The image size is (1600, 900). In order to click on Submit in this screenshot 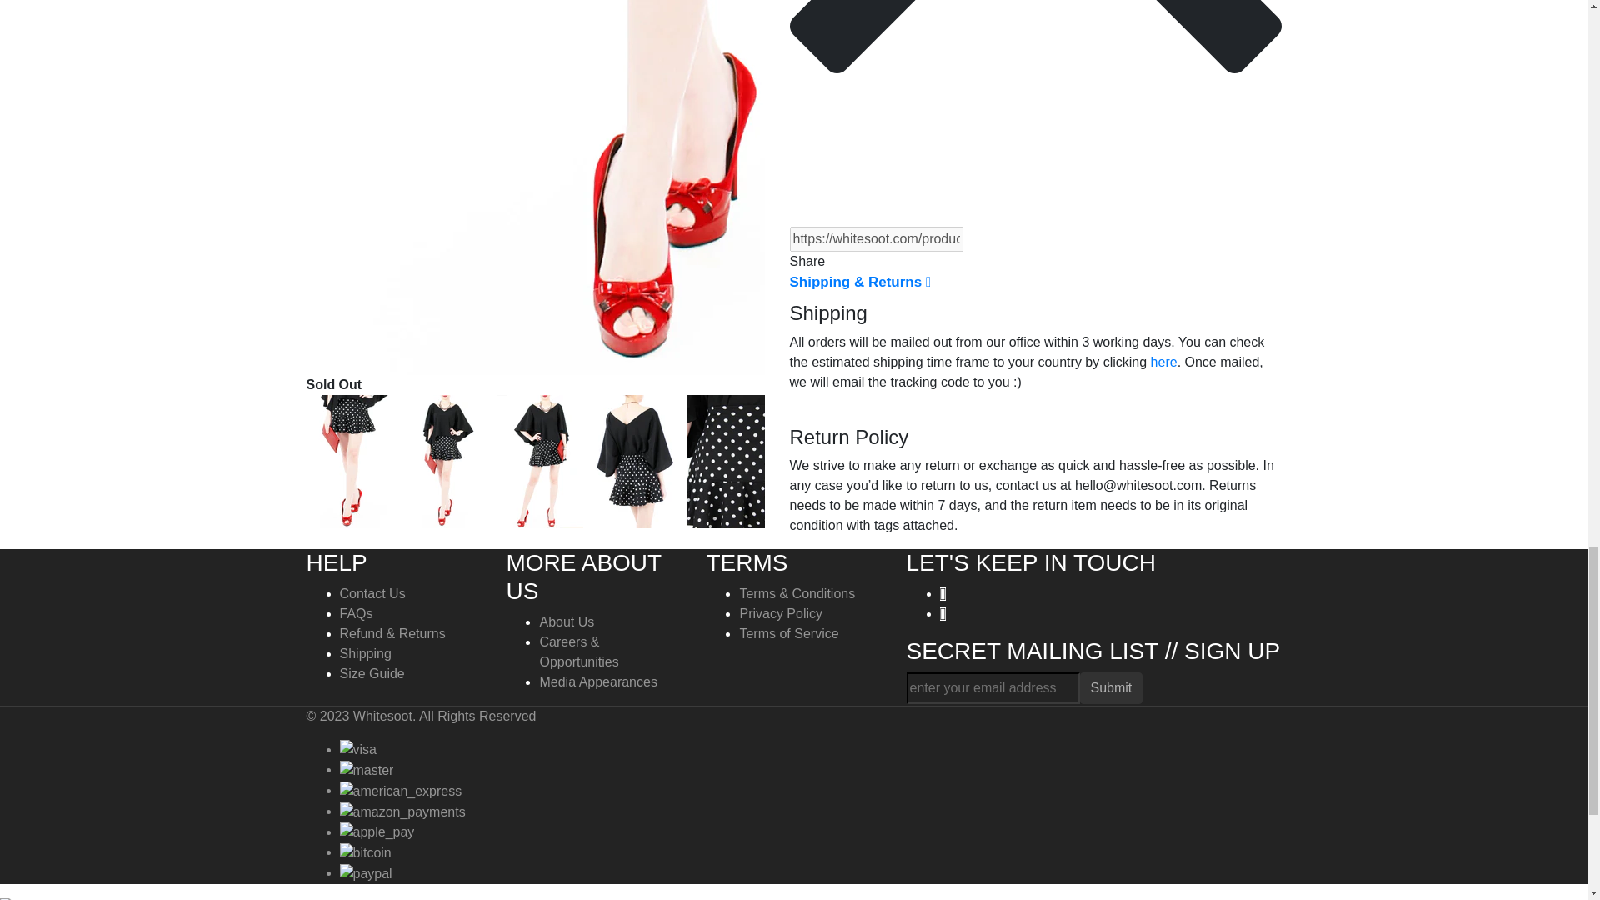, I will do `click(1112, 687)`.